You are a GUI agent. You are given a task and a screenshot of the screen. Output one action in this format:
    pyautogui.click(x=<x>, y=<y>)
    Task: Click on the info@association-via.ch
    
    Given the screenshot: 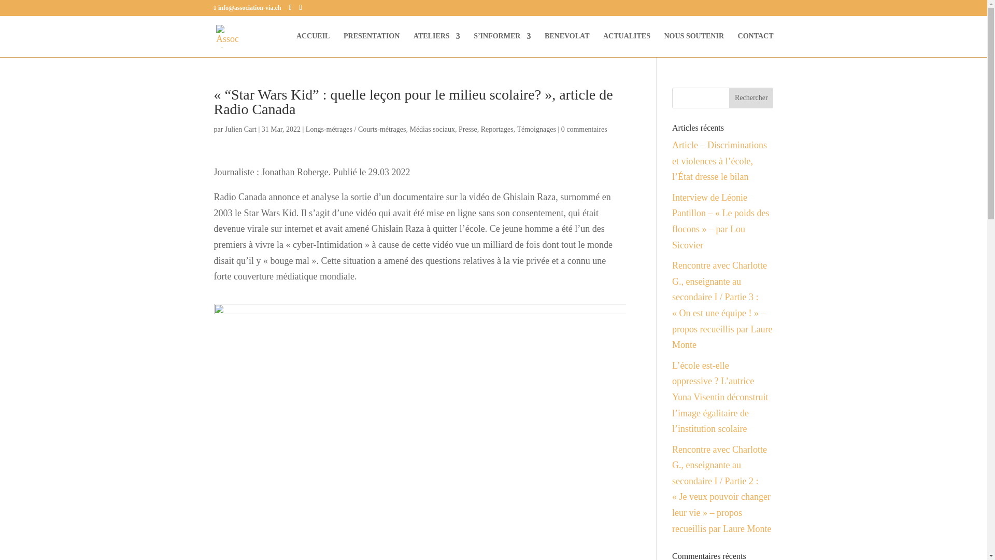 What is the action you would take?
    pyautogui.click(x=247, y=8)
    